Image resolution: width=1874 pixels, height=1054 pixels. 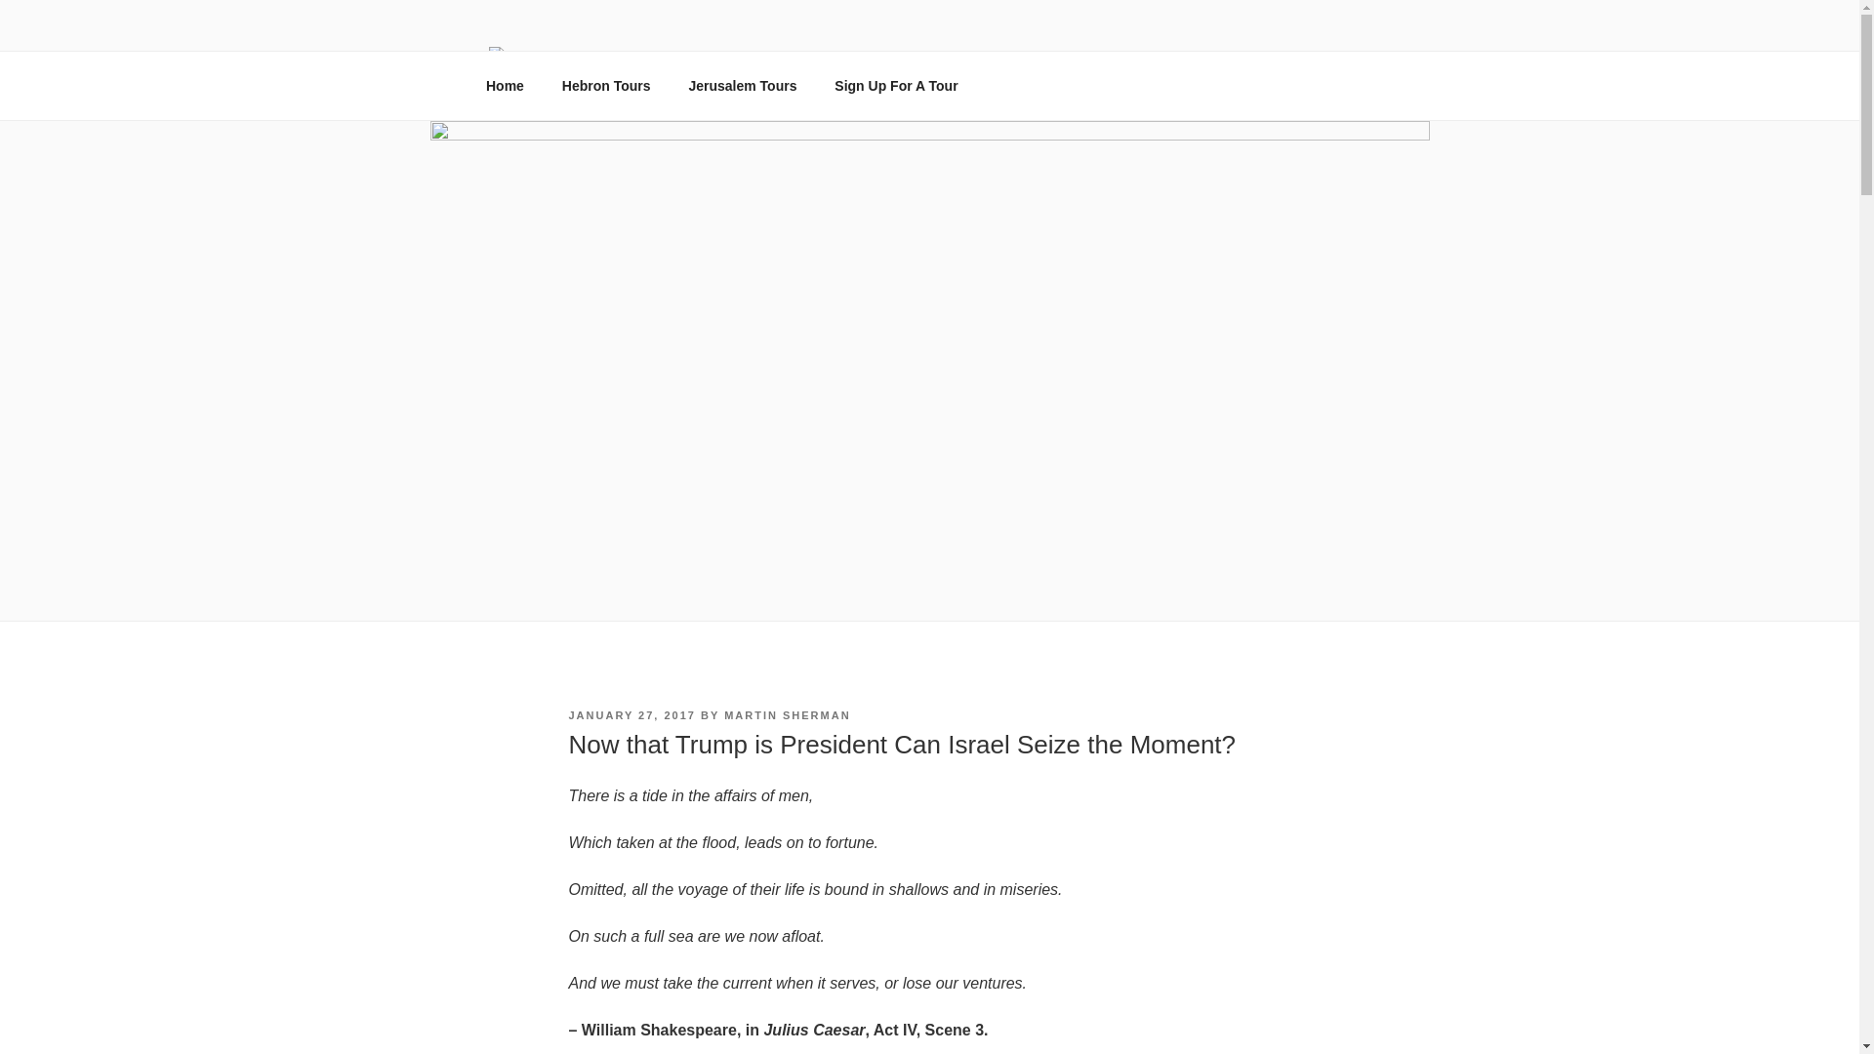 I want to click on Hebron Tours, so click(x=605, y=86).